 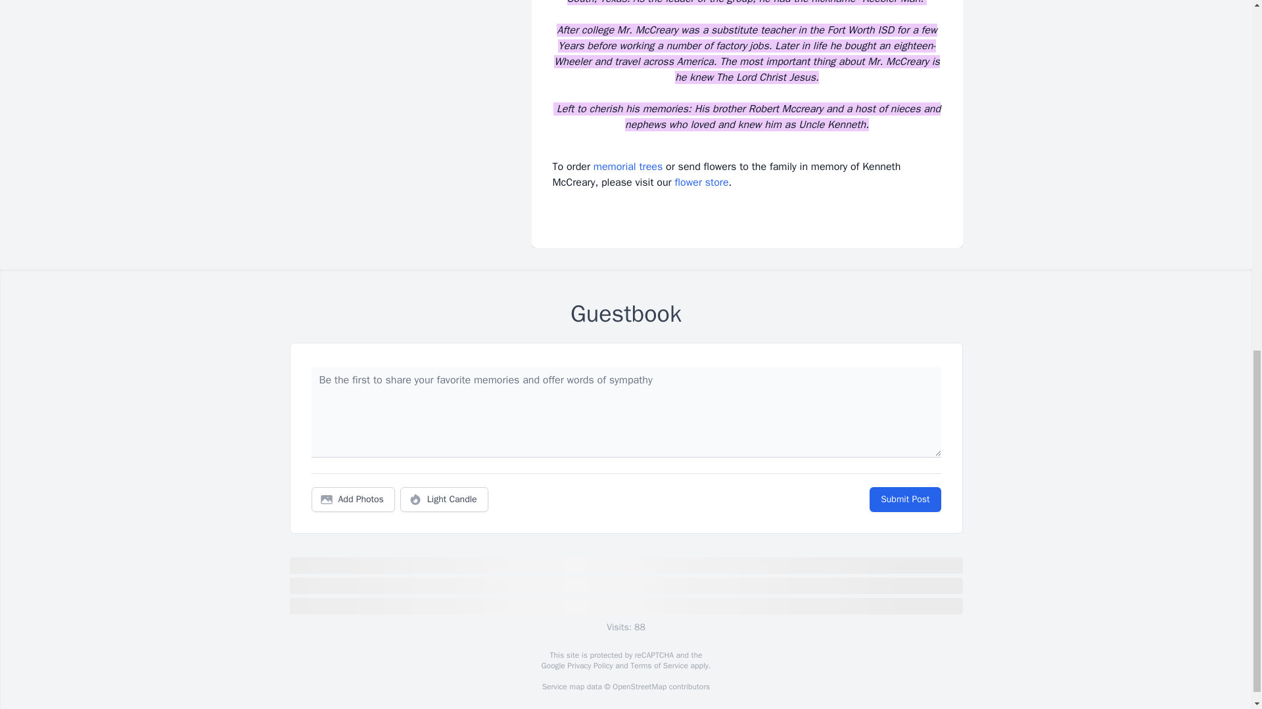 I want to click on Light Candle, so click(x=444, y=499).